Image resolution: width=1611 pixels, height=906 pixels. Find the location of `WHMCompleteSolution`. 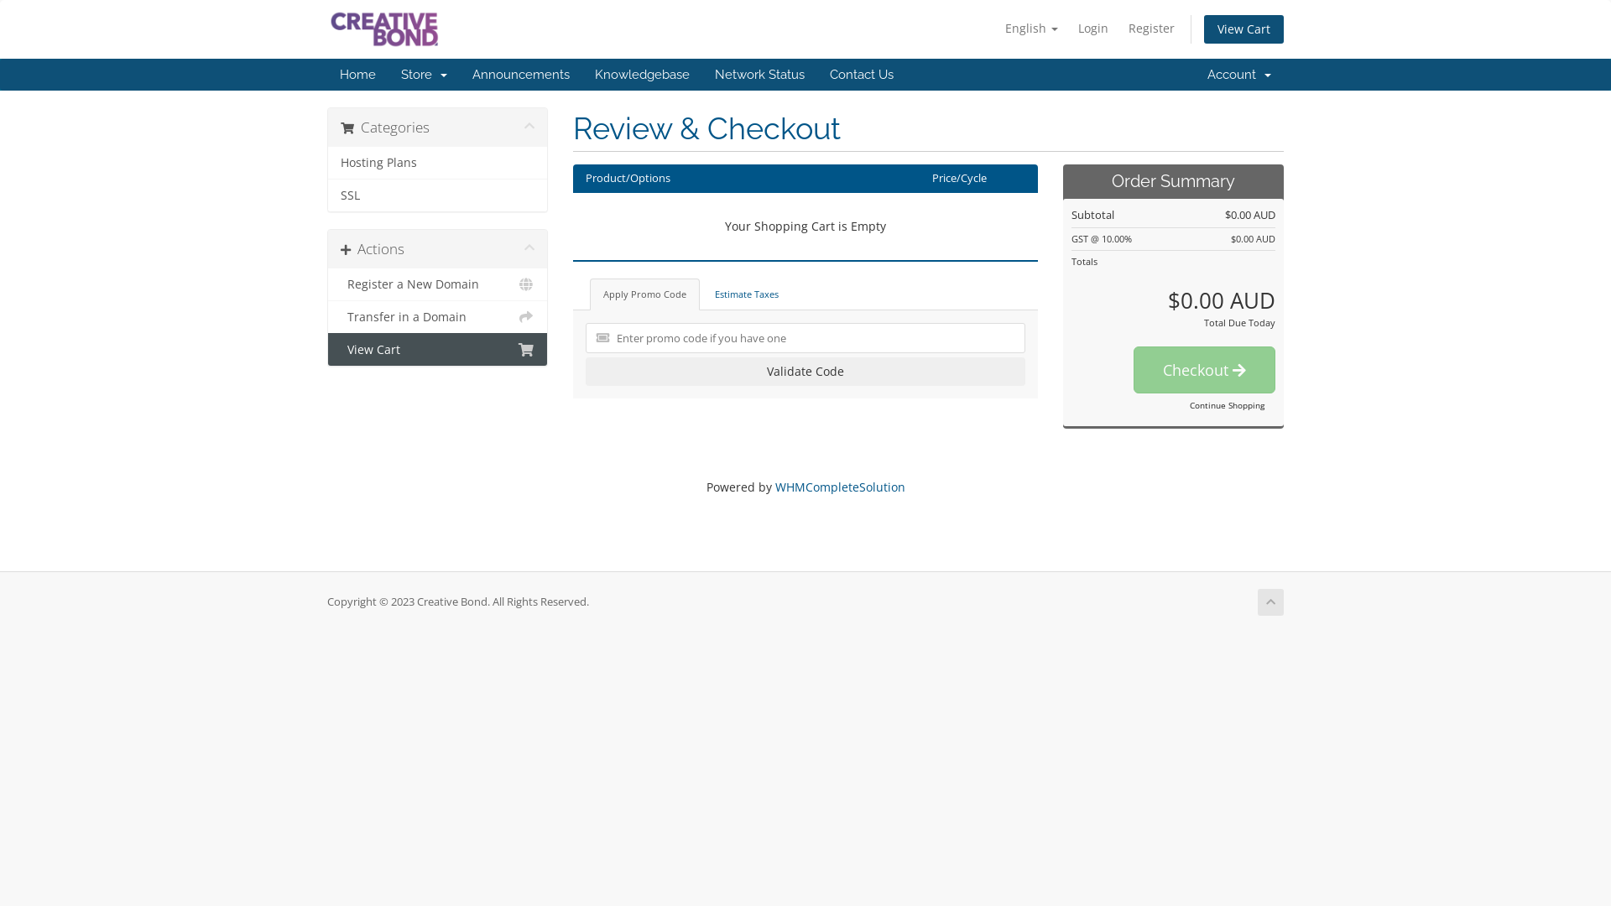

WHMCompleteSolution is located at coordinates (841, 487).